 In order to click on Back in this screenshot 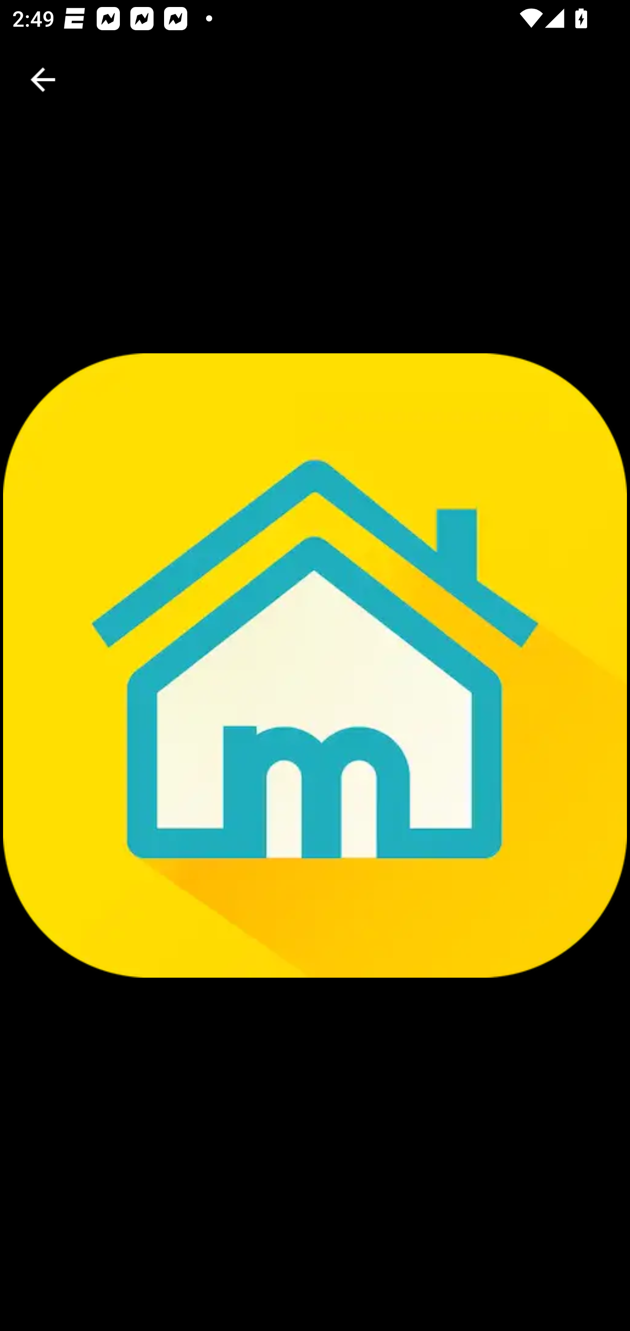, I will do `click(43, 80)`.